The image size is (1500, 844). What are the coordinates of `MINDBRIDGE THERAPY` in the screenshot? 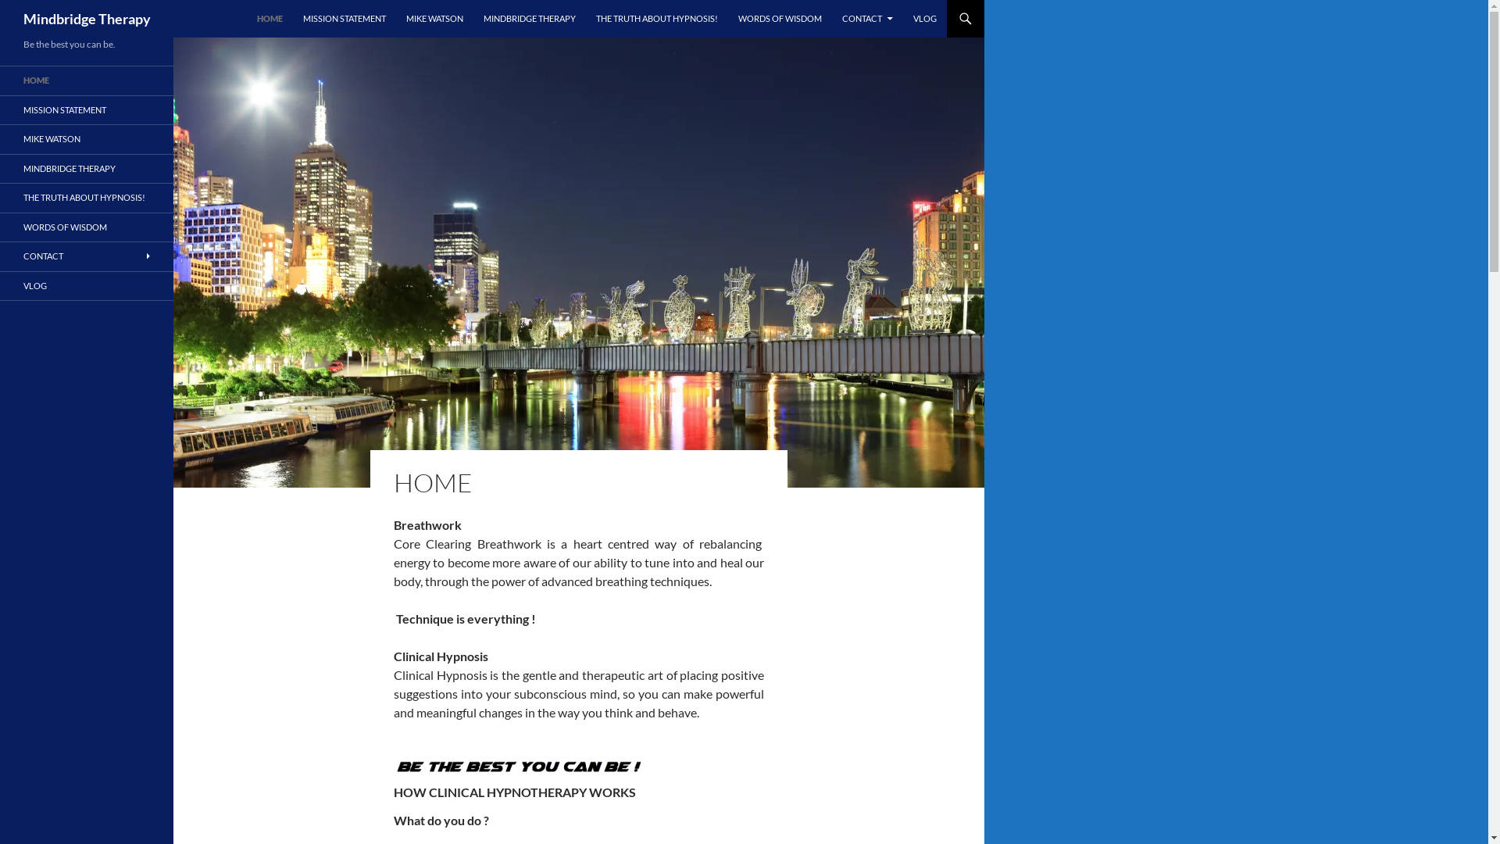 It's located at (530, 19).